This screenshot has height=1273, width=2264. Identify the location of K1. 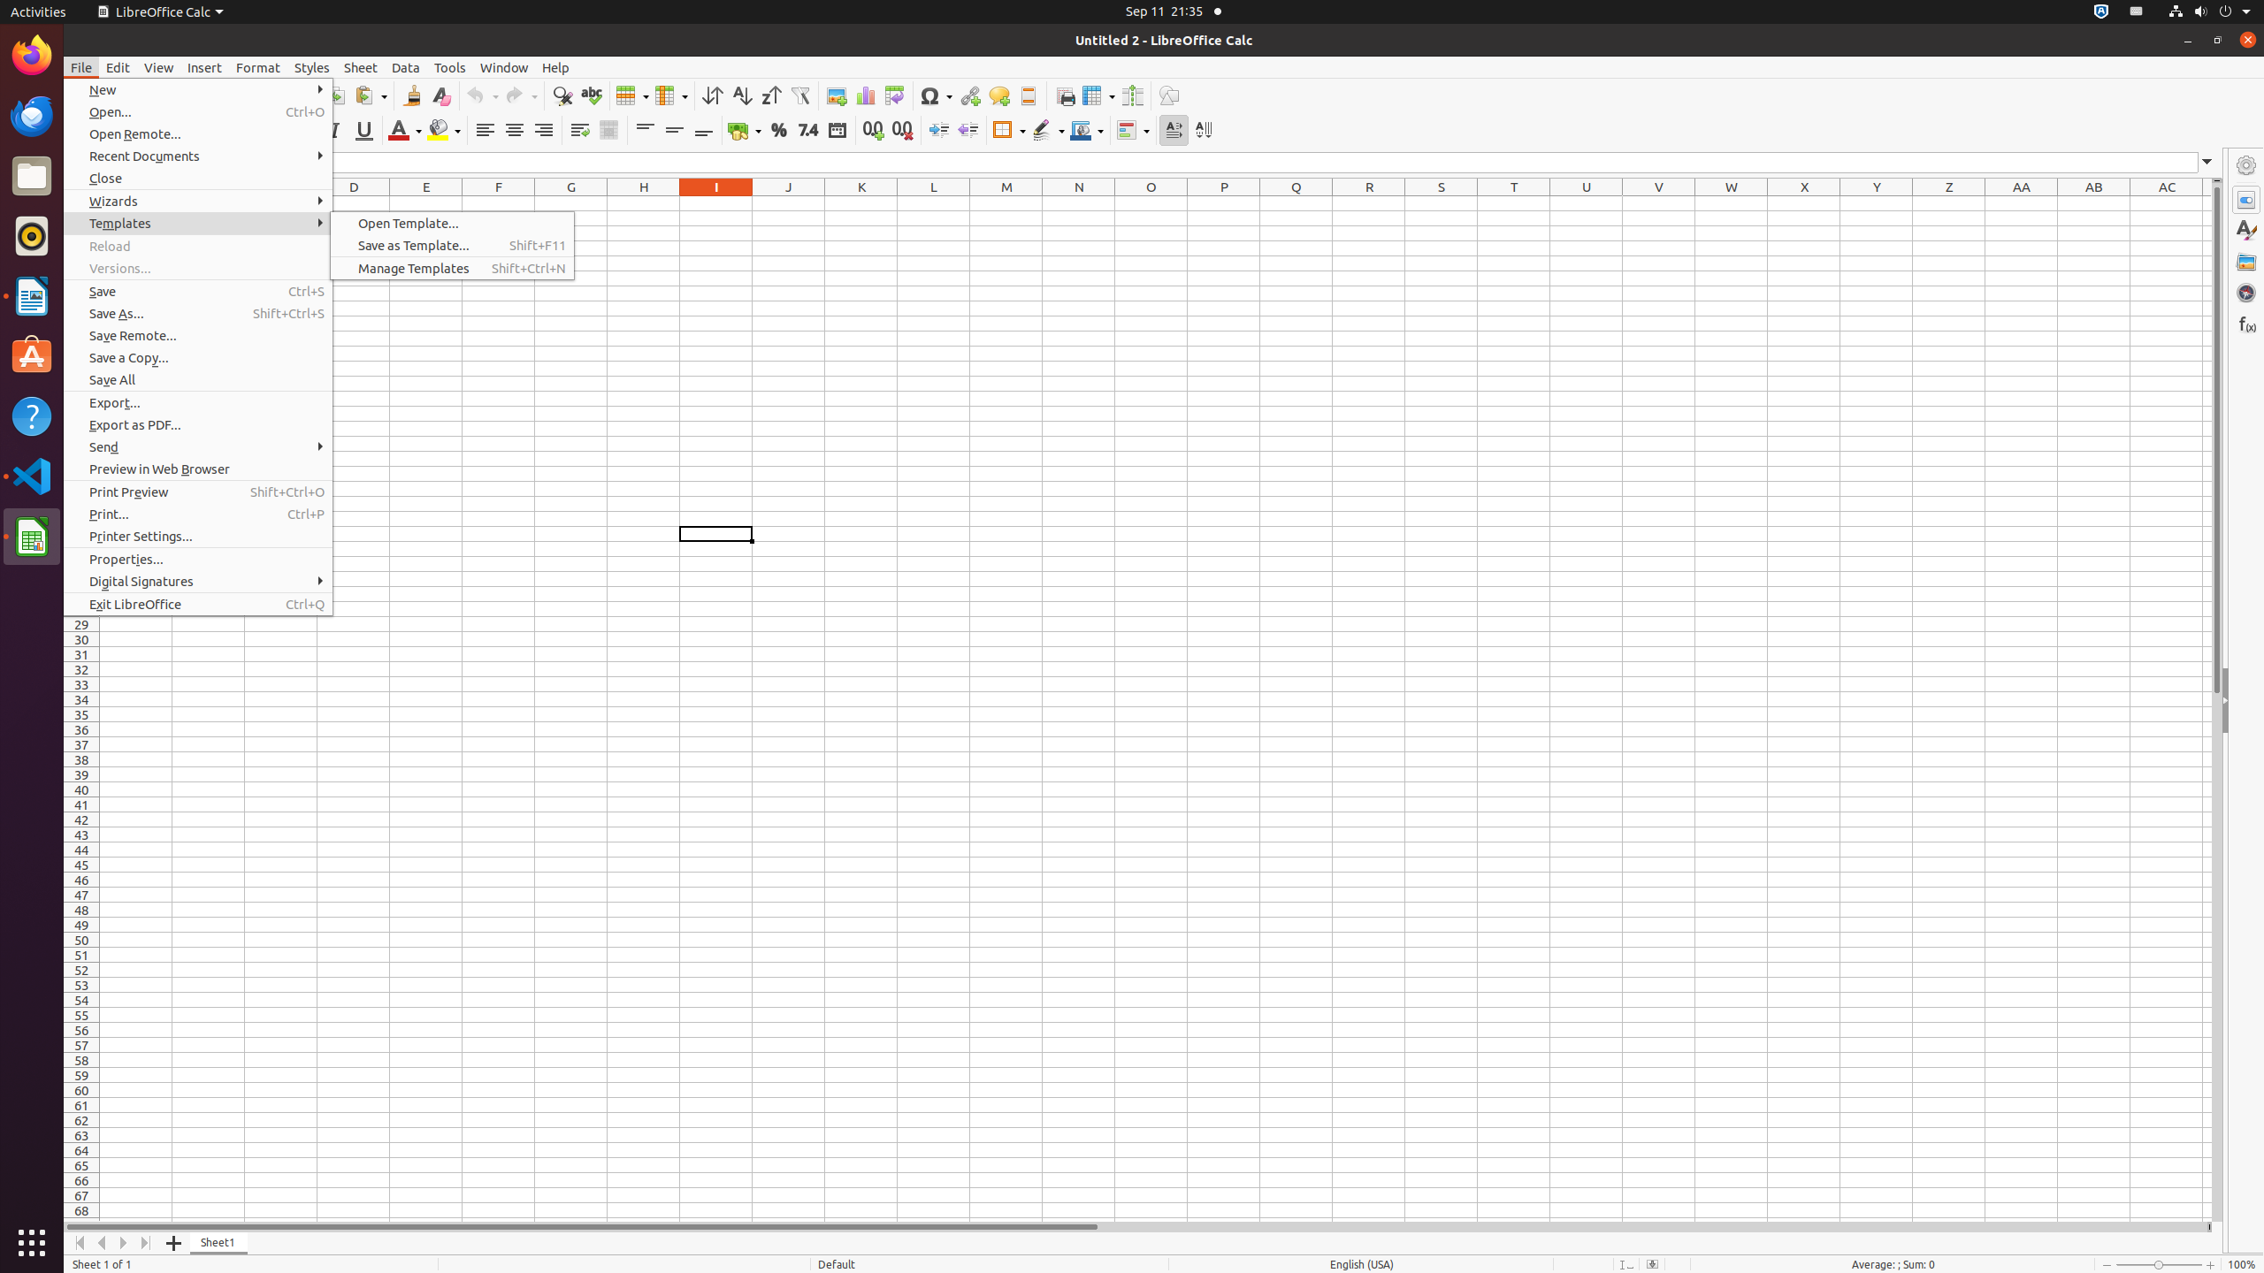
(861, 203).